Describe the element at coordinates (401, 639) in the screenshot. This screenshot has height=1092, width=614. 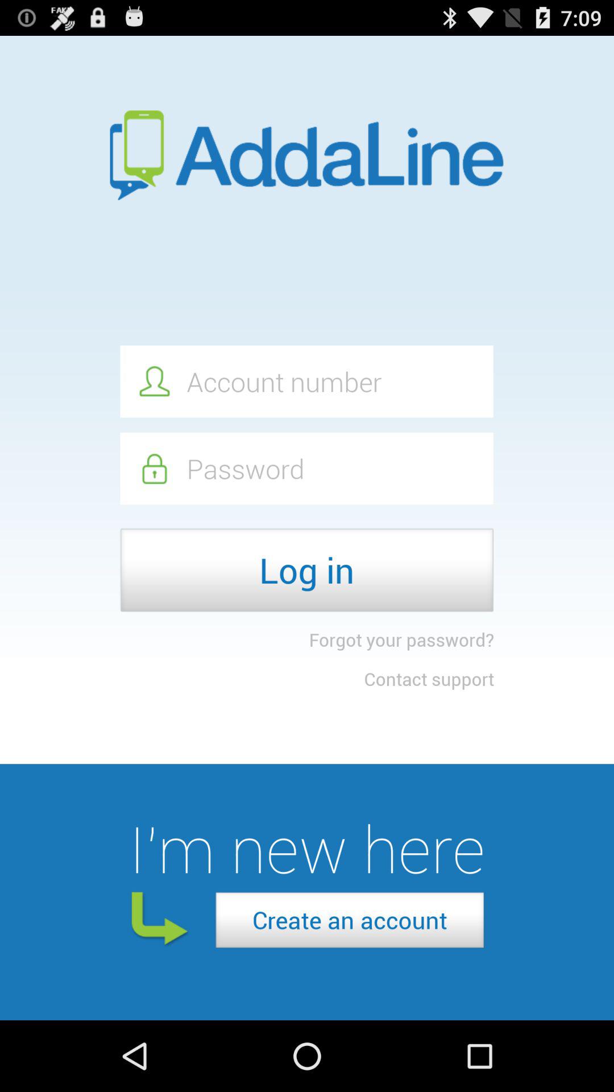
I see `turn off item above contact support` at that location.